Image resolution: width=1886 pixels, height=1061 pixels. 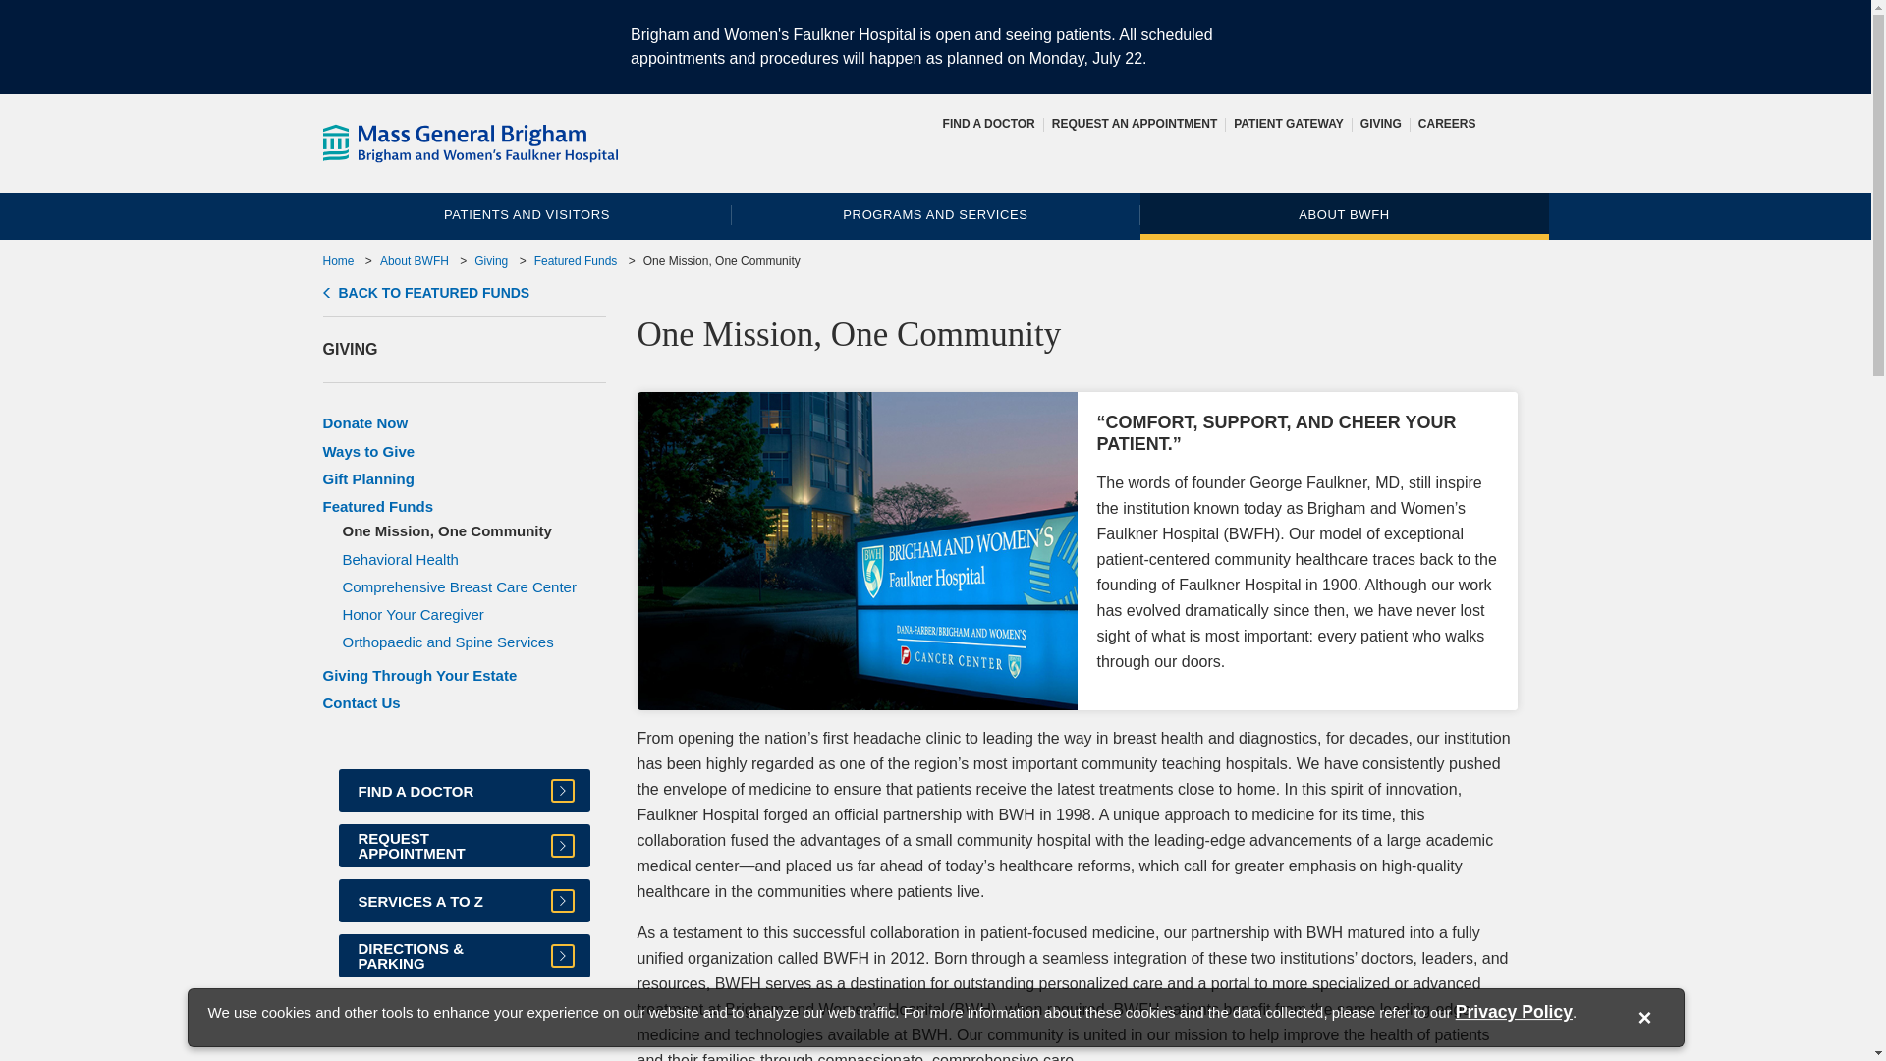 I want to click on Giving, so click(x=1380, y=123).